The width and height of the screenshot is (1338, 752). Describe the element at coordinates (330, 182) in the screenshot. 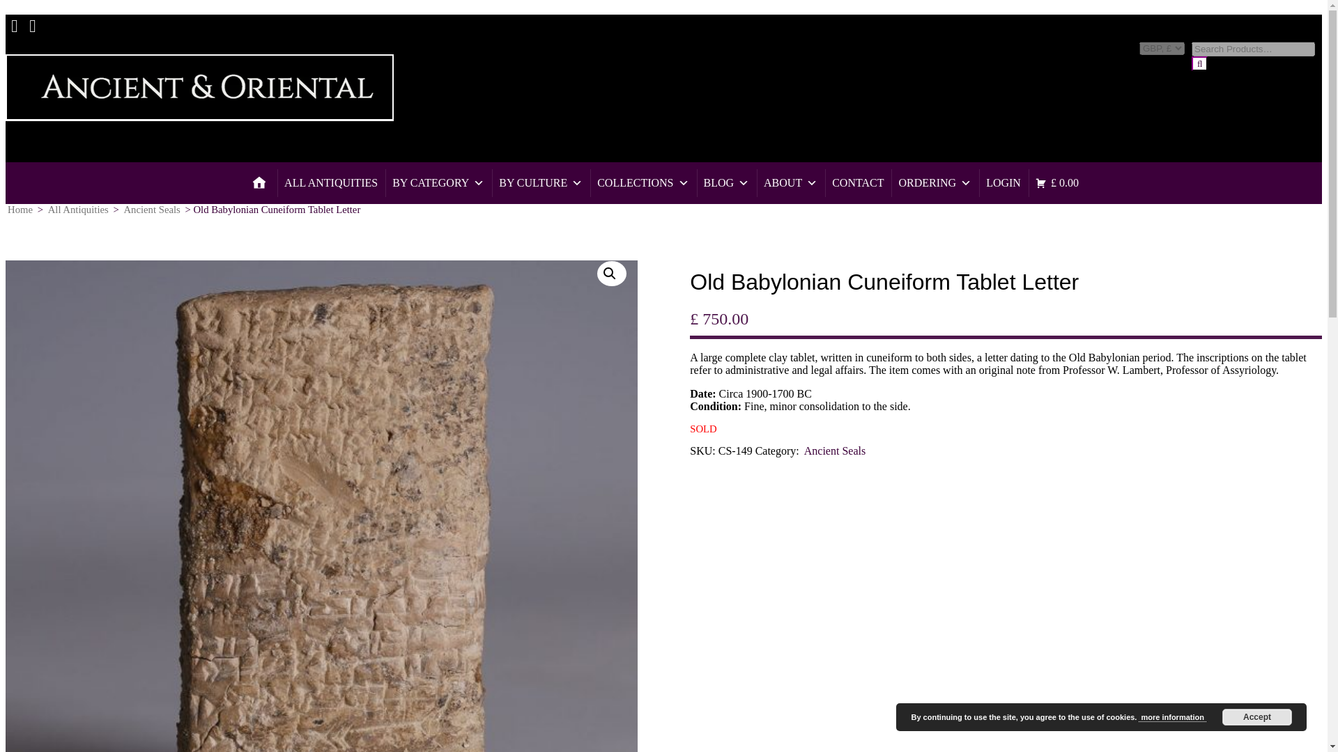

I see `ALL ANTIQUITIES` at that location.